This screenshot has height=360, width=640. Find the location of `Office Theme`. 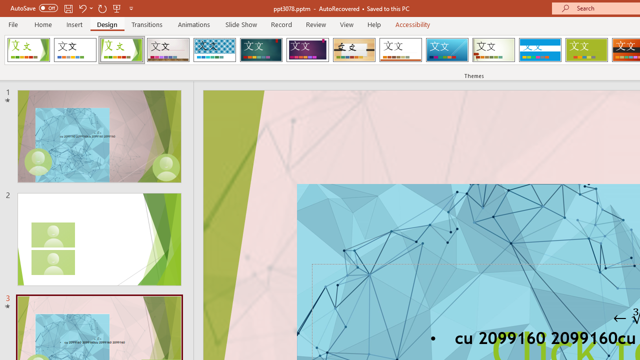

Office Theme is located at coordinates (75, 50).